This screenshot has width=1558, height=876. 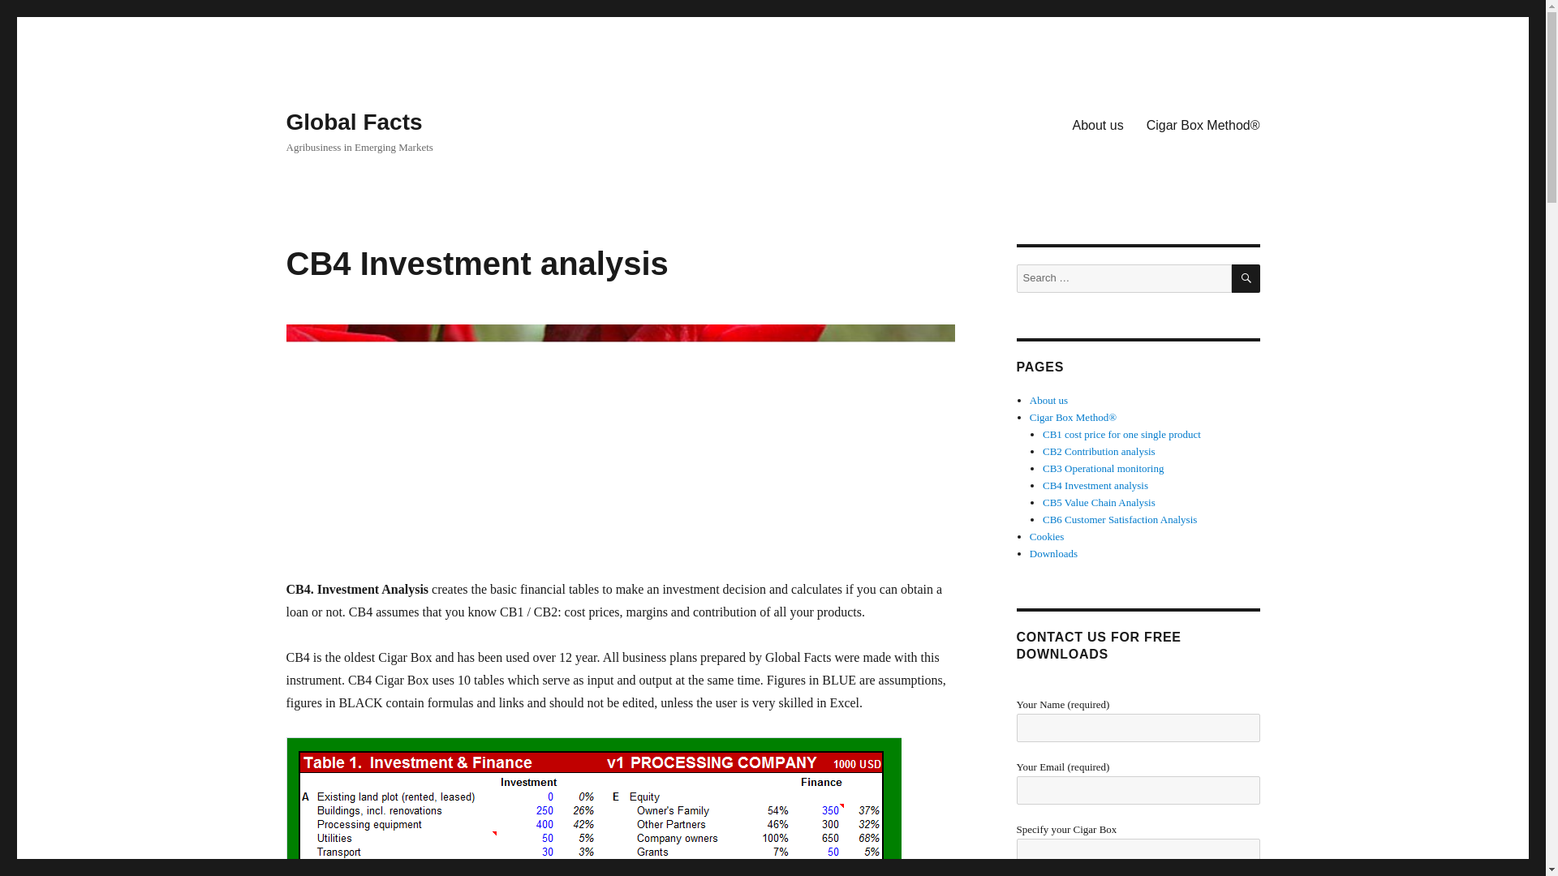 I want to click on SEARCH, so click(x=1246, y=278).